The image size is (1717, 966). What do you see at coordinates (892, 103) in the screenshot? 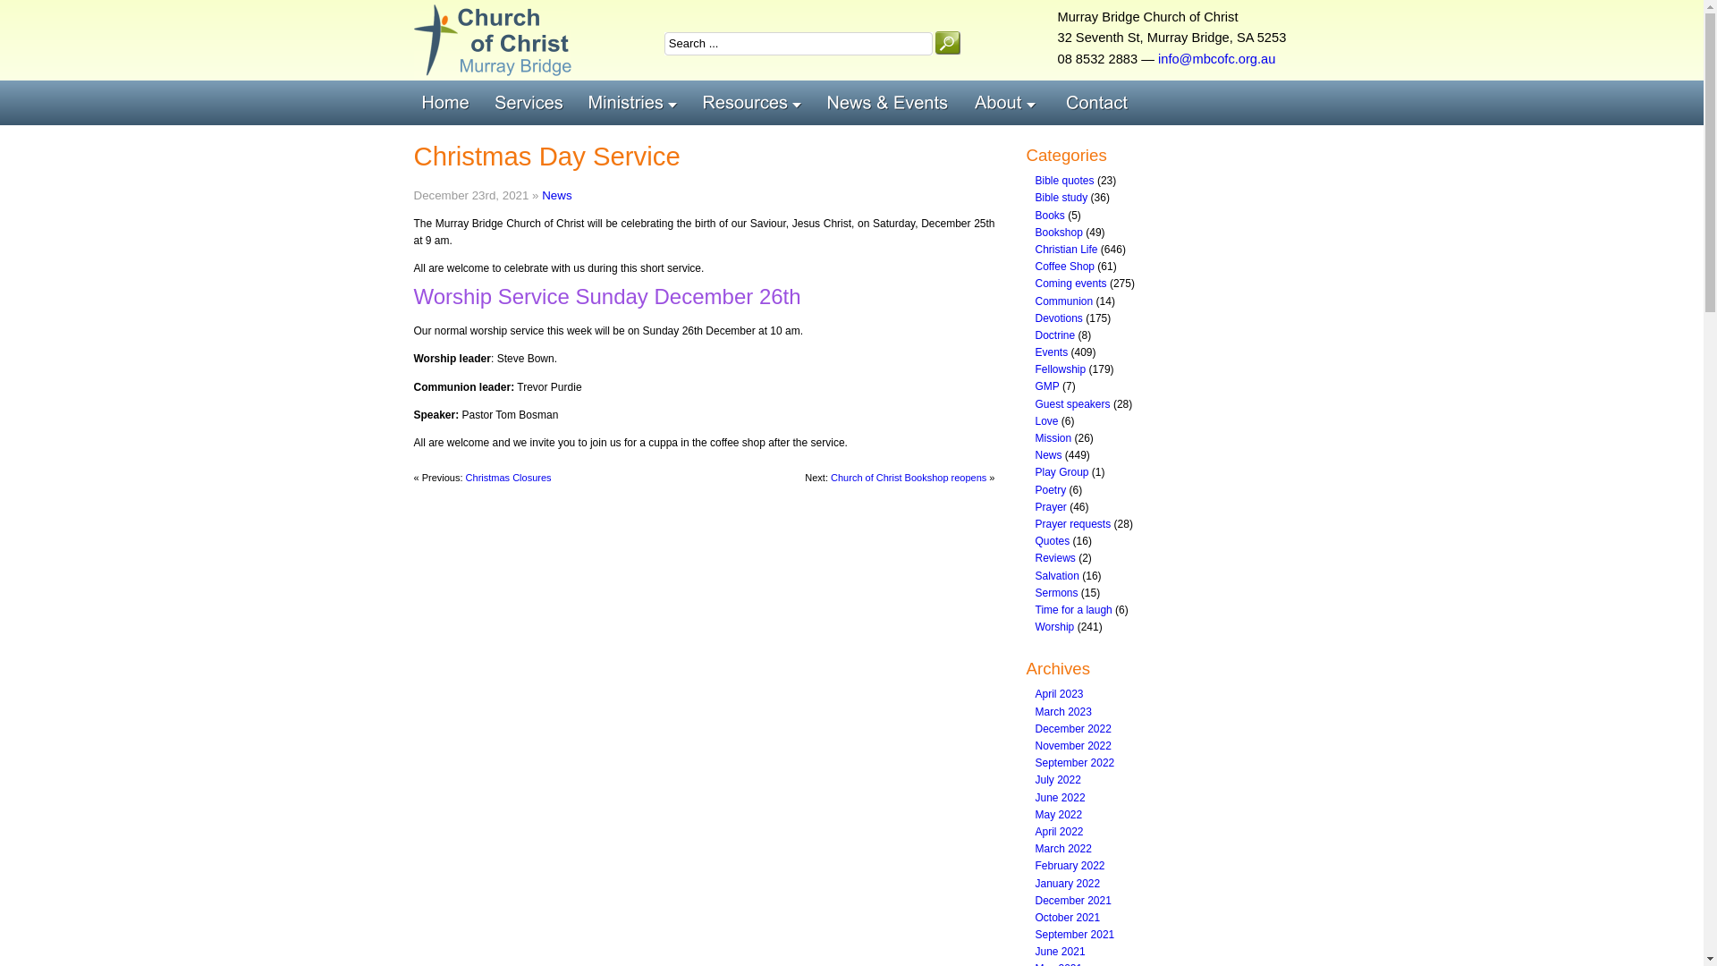
I see `News & Events` at bounding box center [892, 103].